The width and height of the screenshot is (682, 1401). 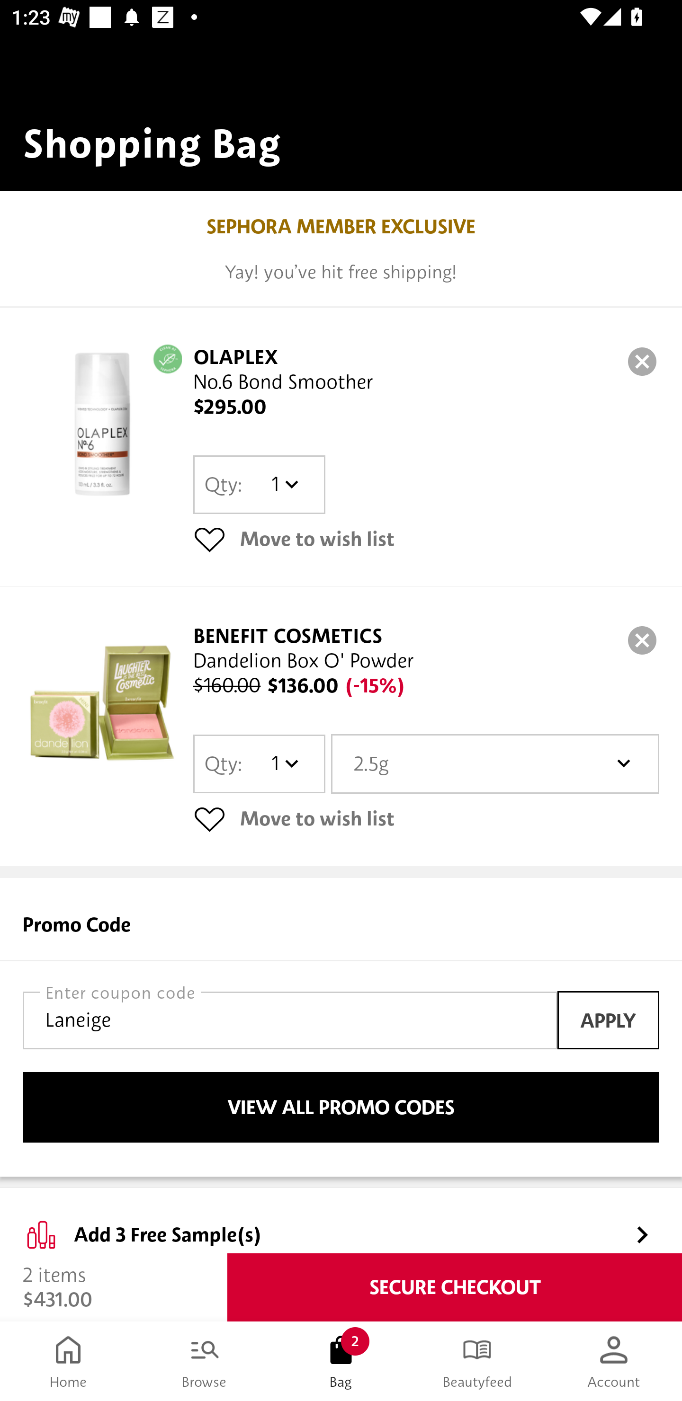 What do you see at coordinates (284, 485) in the screenshot?
I see `1` at bounding box center [284, 485].